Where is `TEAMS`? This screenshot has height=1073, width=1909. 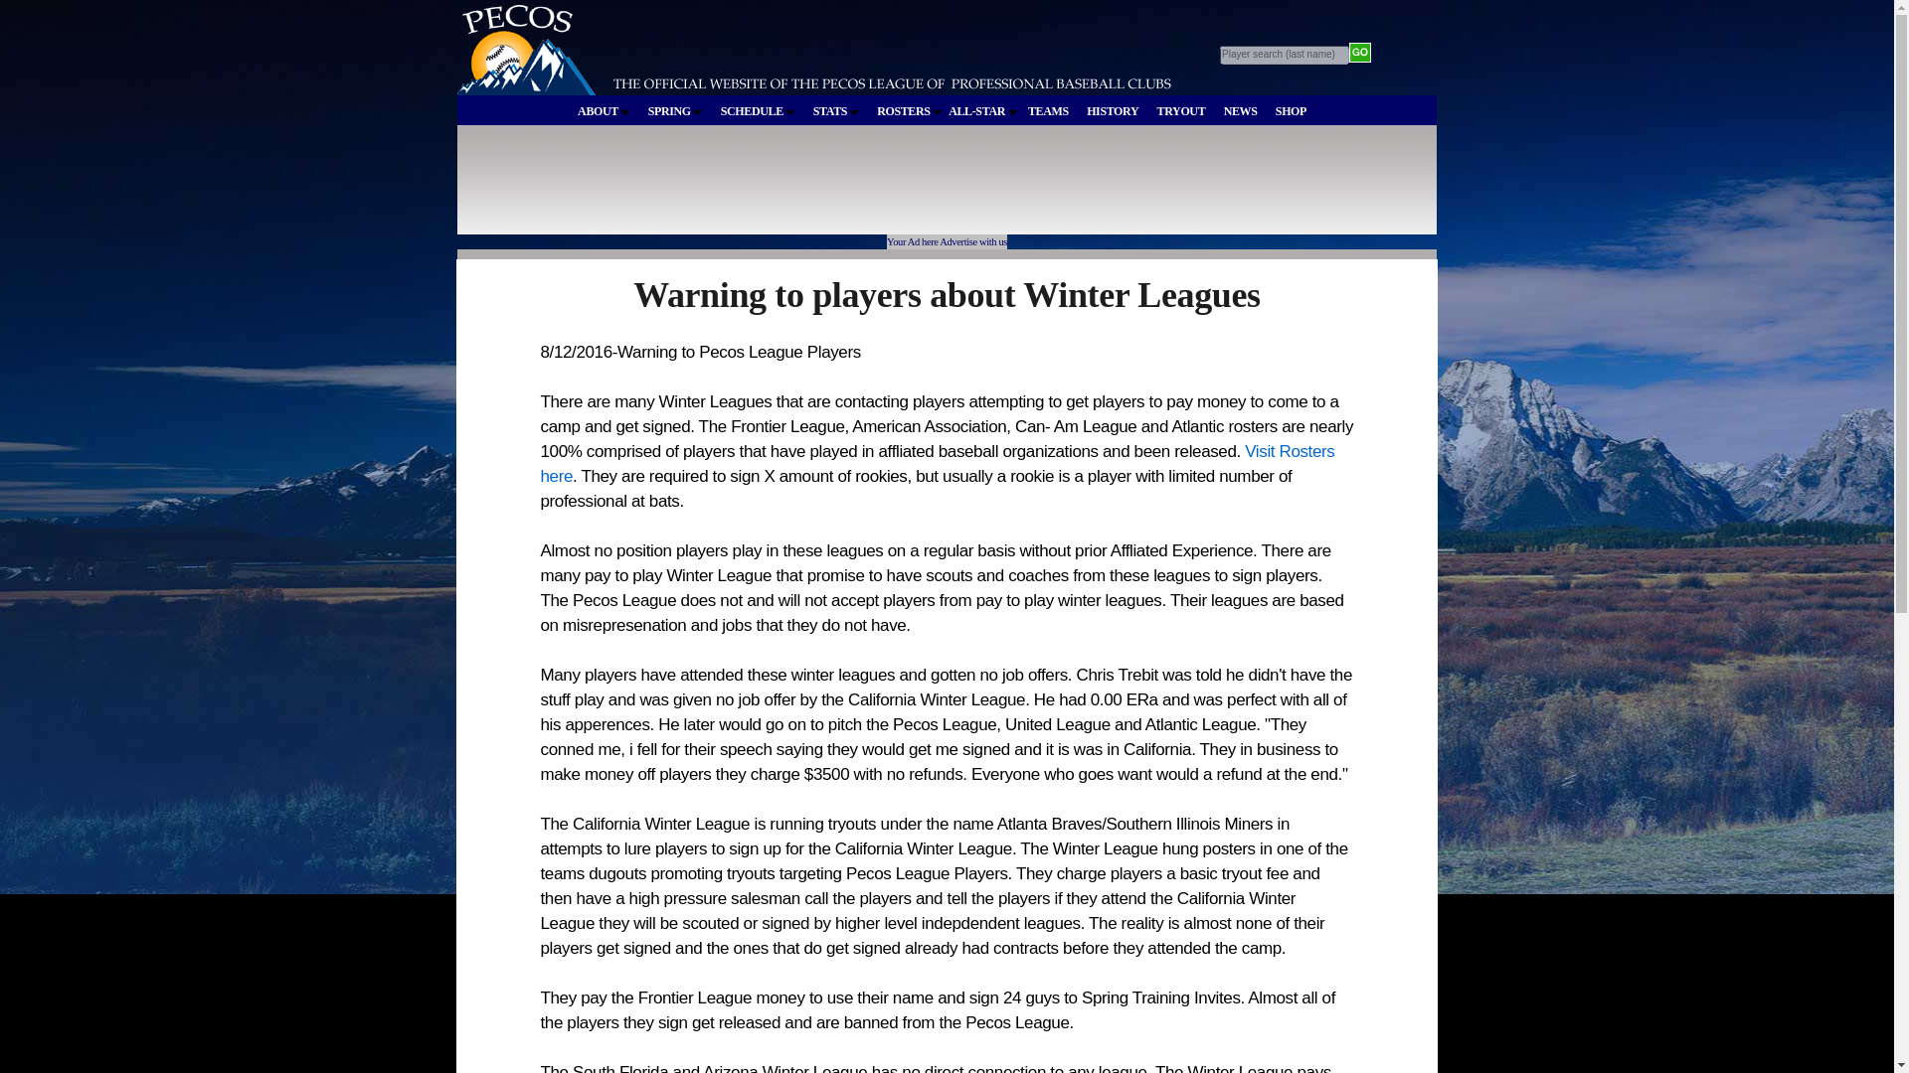 TEAMS is located at coordinates (1048, 111).